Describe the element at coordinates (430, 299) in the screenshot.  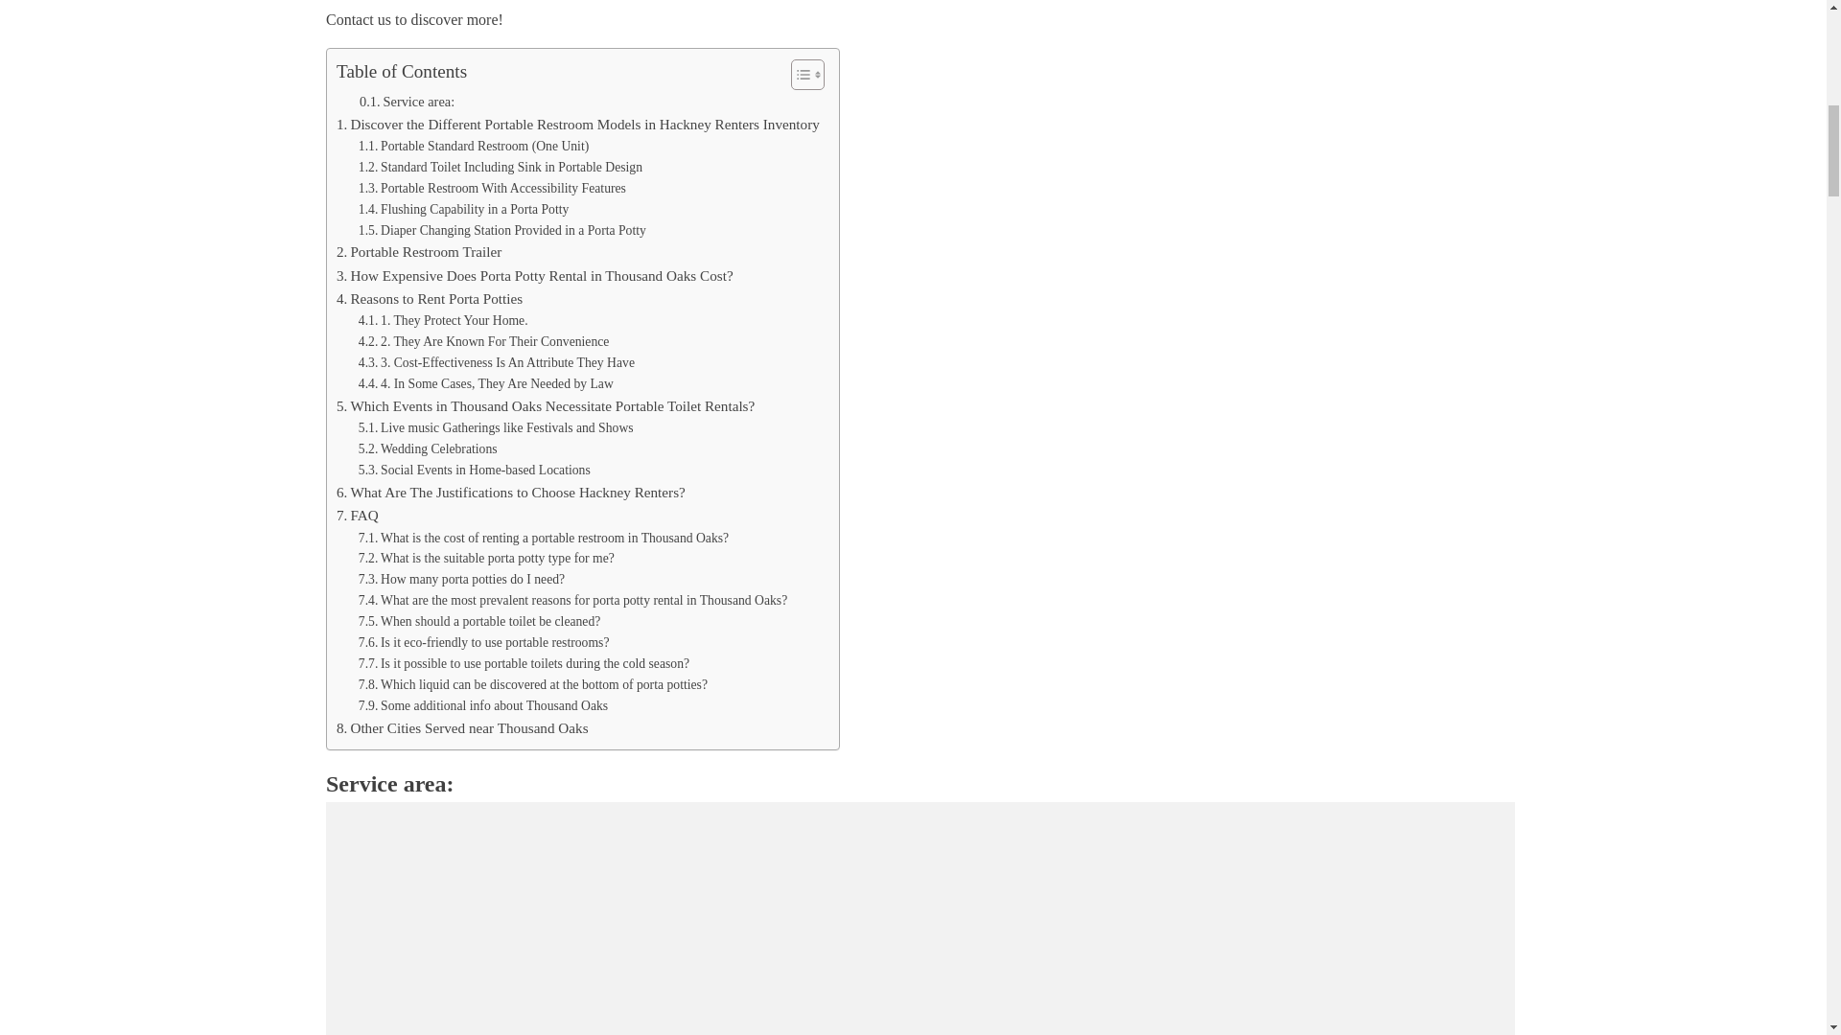
I see `Reasons to Rent Porta Potties` at that location.